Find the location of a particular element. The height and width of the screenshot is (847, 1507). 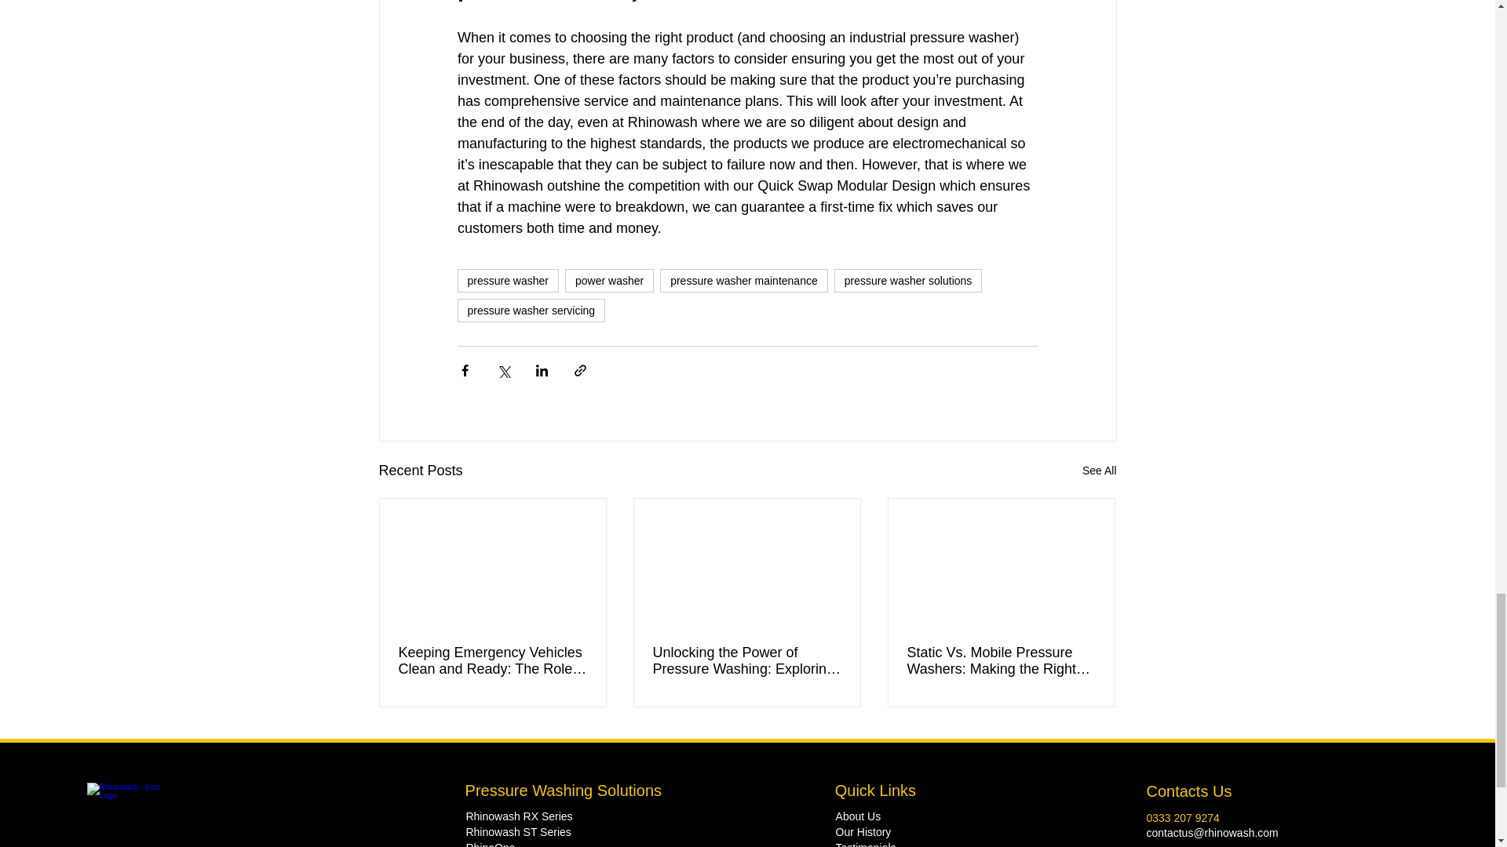

pressure washer solutions is located at coordinates (908, 281).